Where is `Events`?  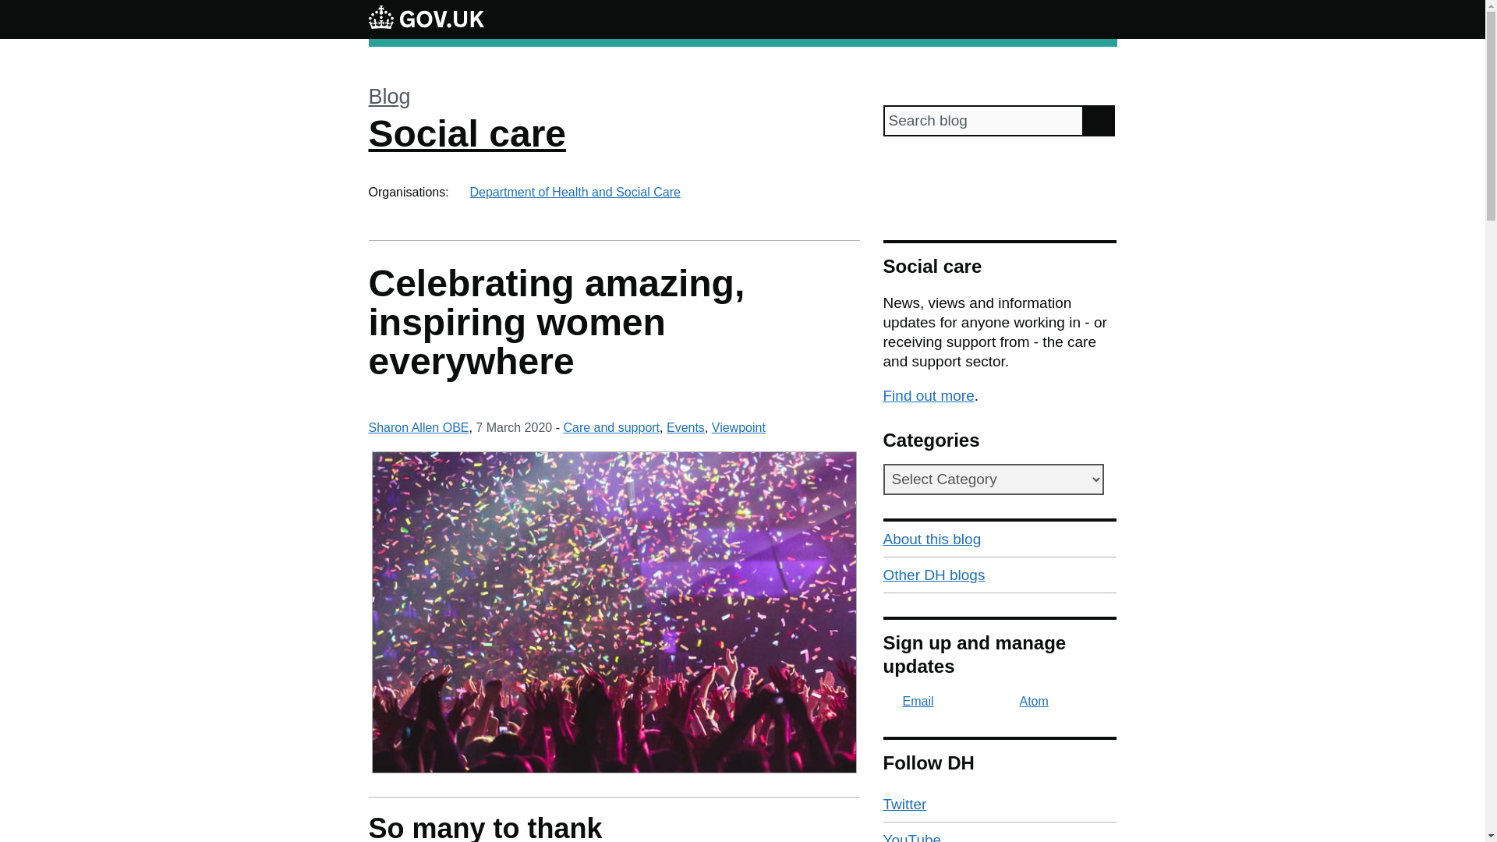
Events is located at coordinates (685, 427).